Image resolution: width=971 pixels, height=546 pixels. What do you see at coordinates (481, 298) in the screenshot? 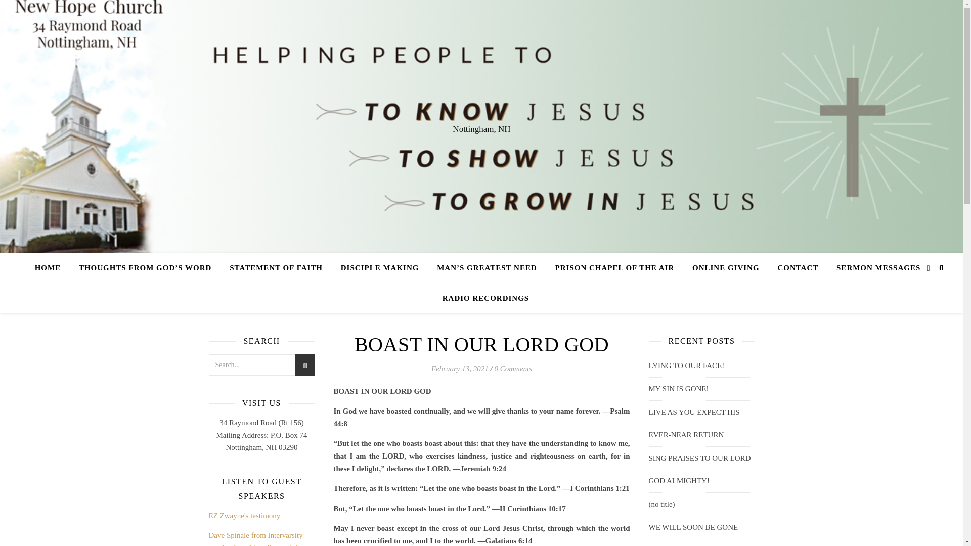
I see `RADIO RECORDINGS` at bounding box center [481, 298].